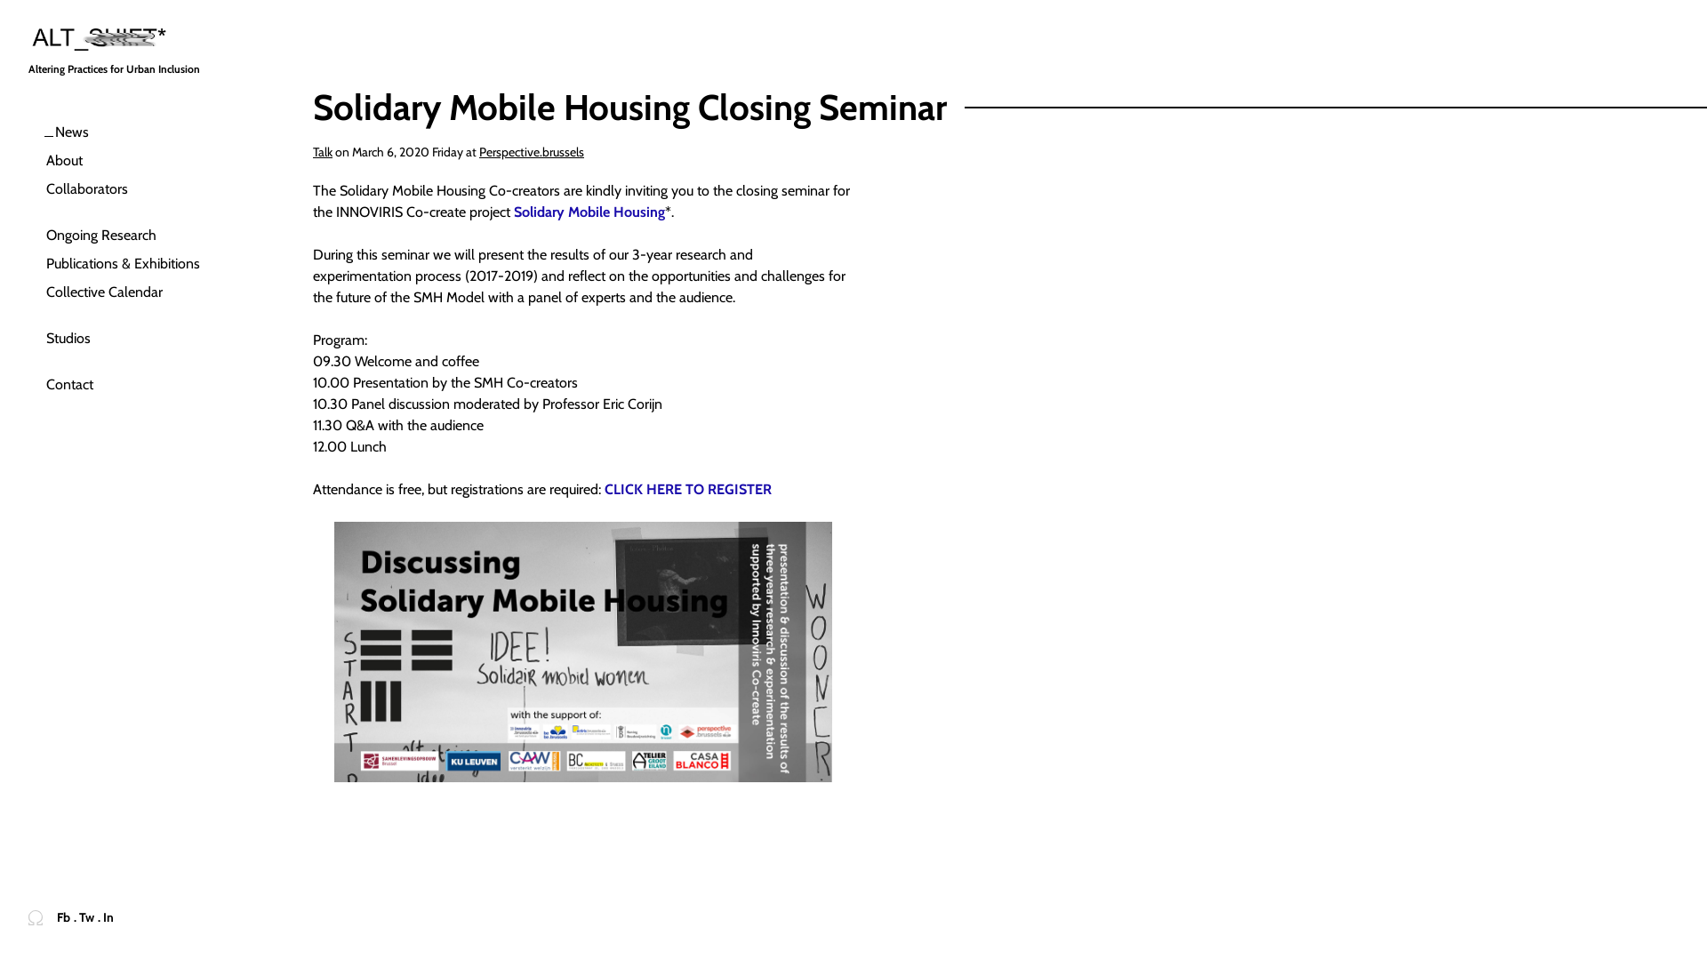 This screenshot has height=960, width=1707. I want to click on About, so click(136, 161).